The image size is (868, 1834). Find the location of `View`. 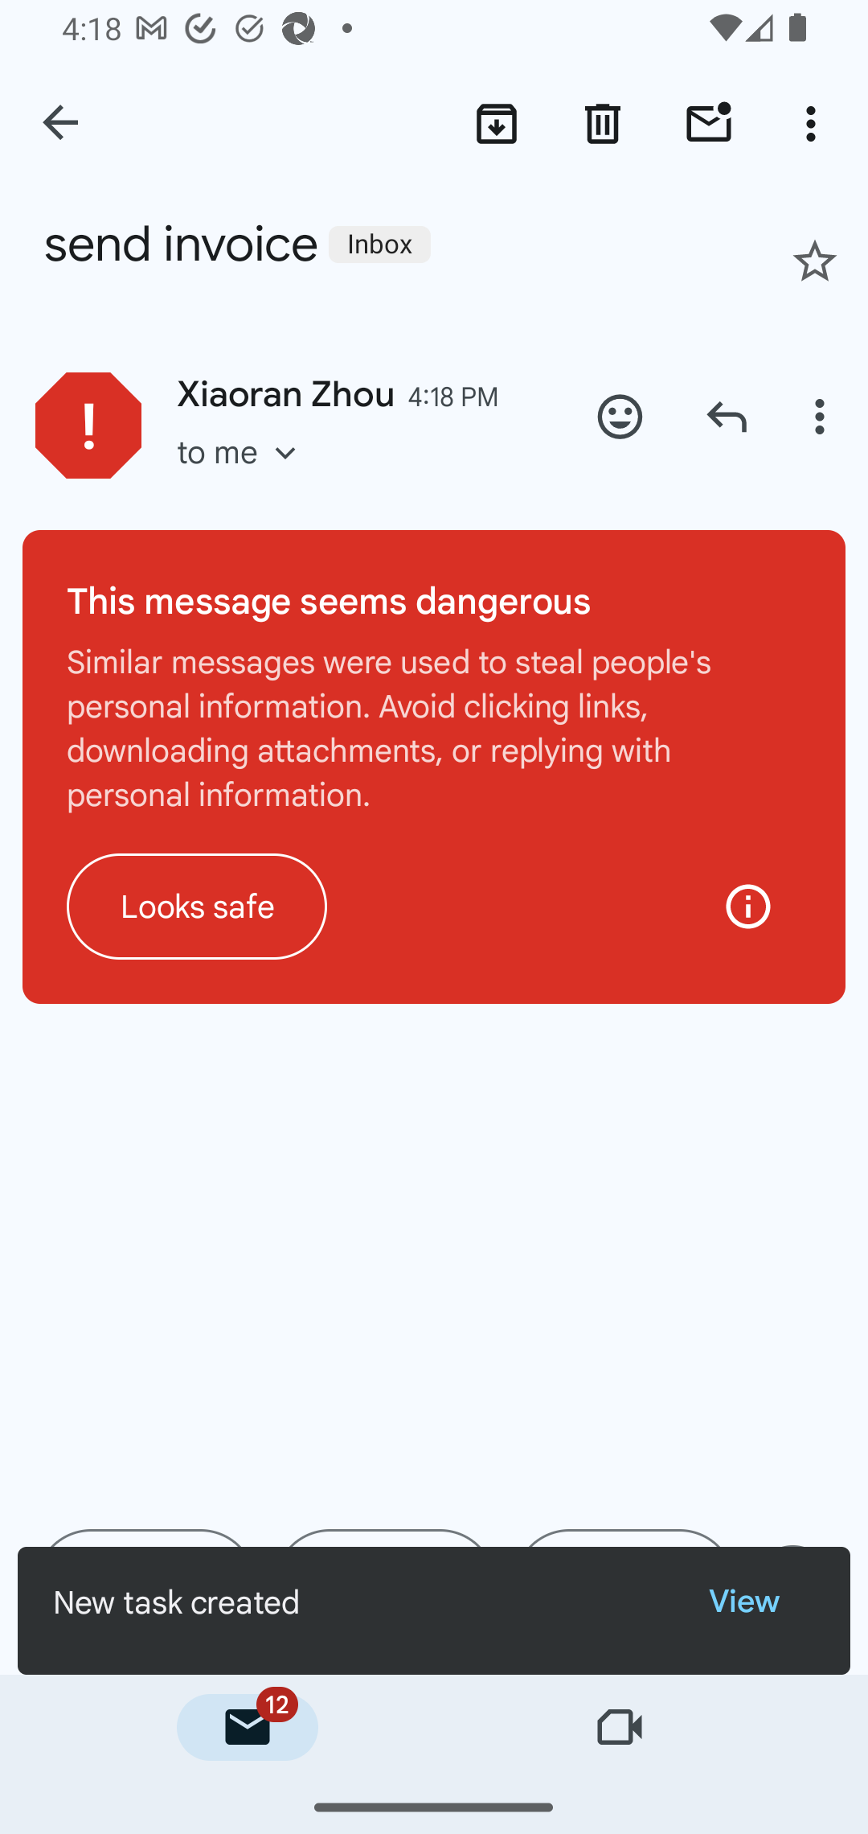

View is located at coordinates (762, 1602).